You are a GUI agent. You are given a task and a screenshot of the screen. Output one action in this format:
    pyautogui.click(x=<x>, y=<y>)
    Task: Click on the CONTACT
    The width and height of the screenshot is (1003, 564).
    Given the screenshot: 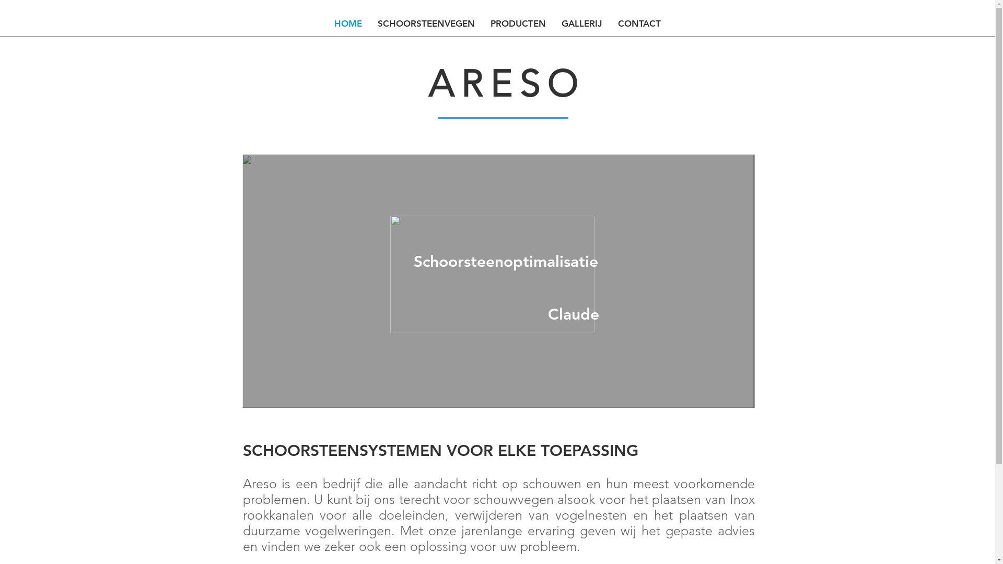 What is the action you would take?
    pyautogui.click(x=639, y=23)
    